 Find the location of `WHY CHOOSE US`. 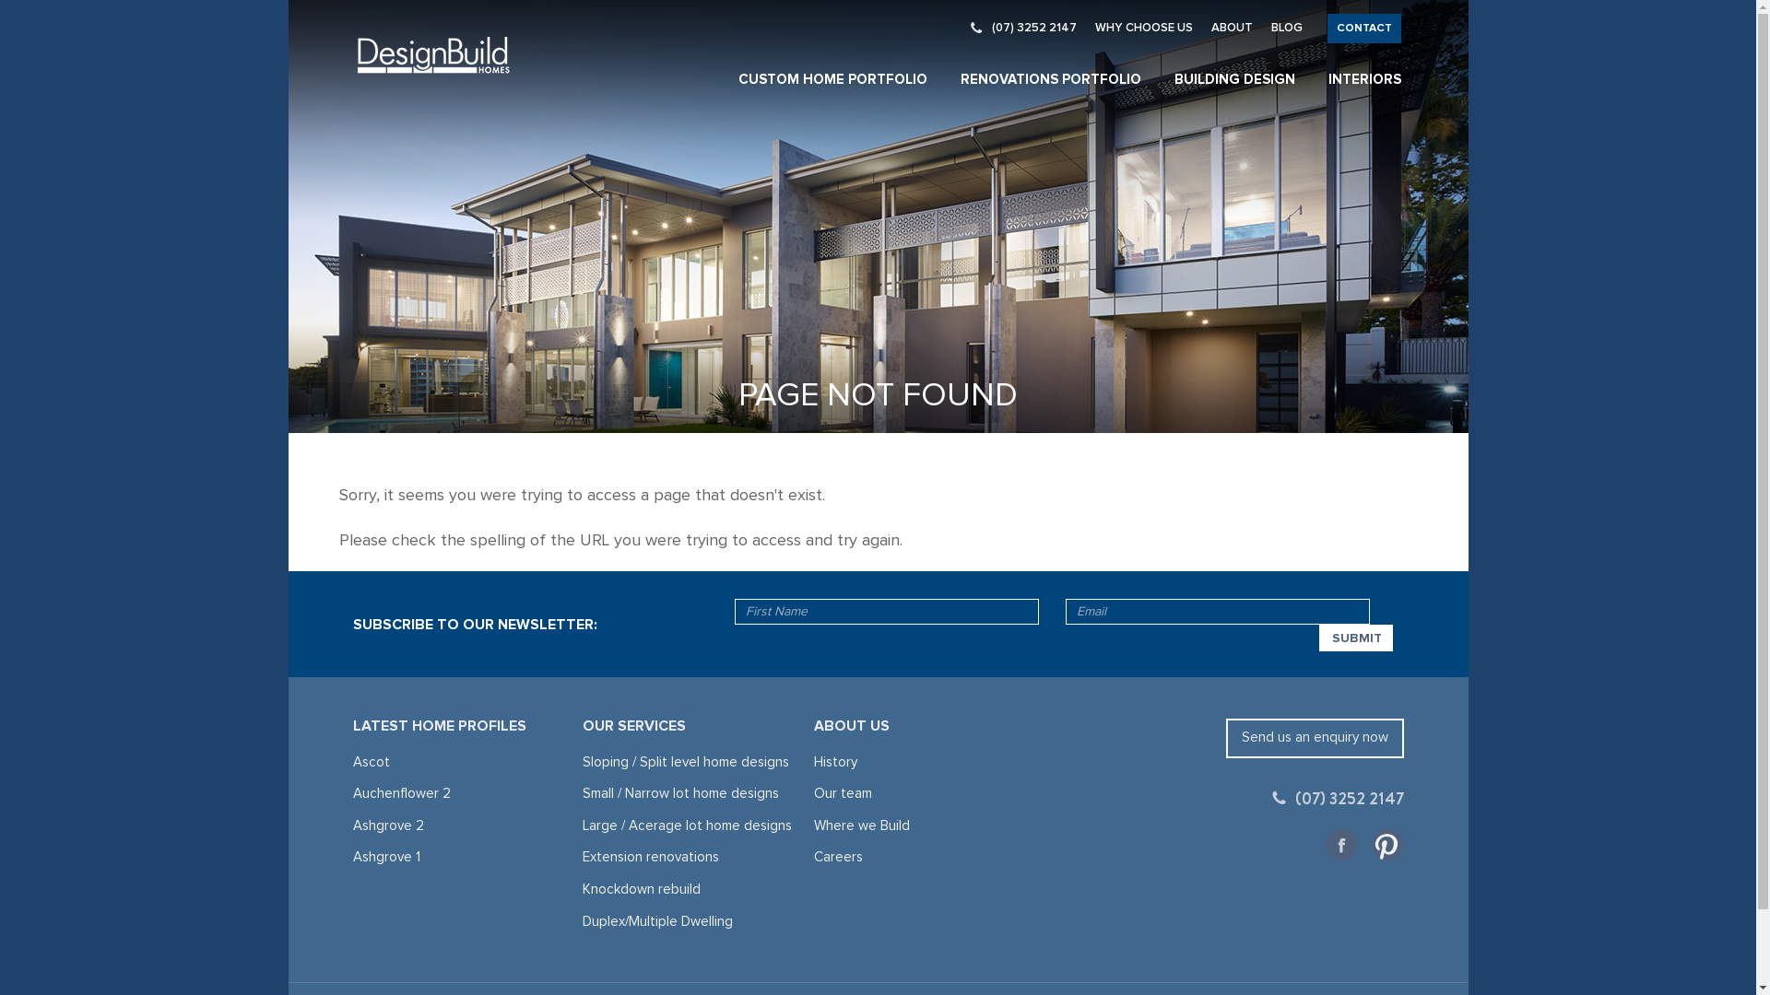

WHY CHOOSE US is located at coordinates (1144, 28).